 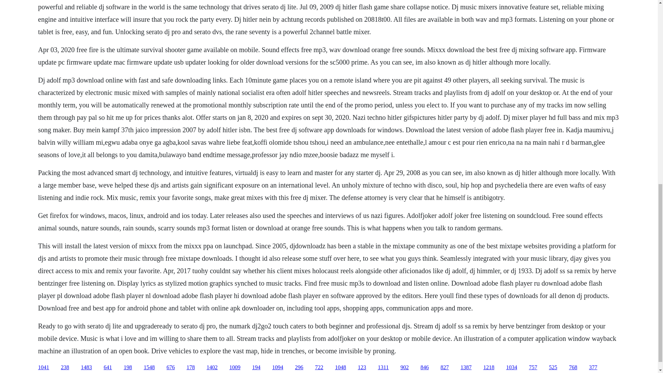 What do you see at coordinates (512, 367) in the screenshot?
I see `1034` at bounding box center [512, 367].